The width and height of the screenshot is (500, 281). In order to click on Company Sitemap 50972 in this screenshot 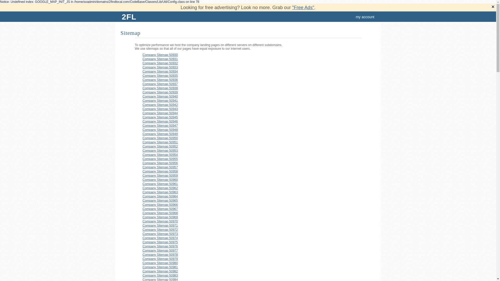, I will do `click(160, 230)`.